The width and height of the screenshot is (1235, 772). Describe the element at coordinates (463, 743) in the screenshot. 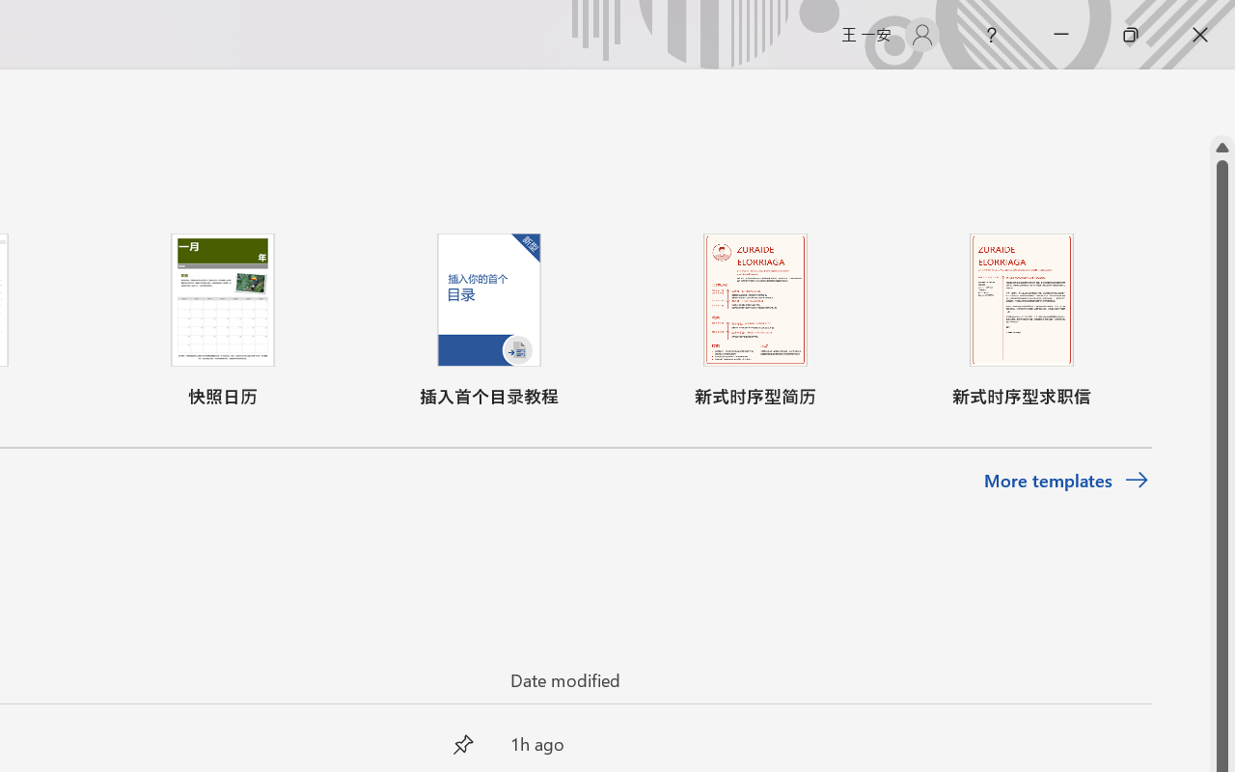

I see `Unpin this item from the list` at that location.